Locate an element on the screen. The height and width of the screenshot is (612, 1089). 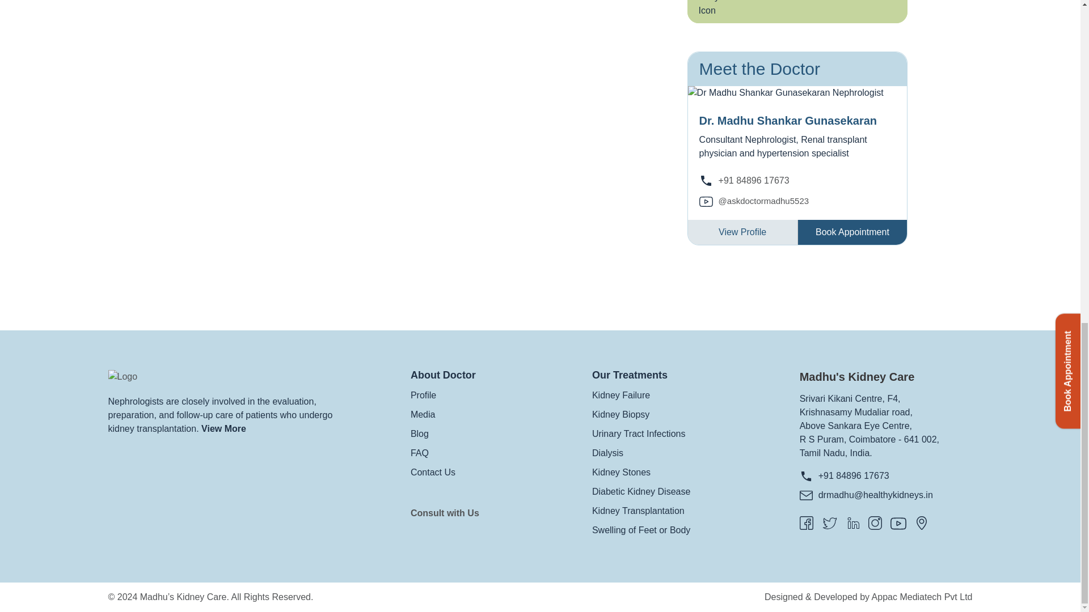
Kidney Biopsy is located at coordinates (621, 414).